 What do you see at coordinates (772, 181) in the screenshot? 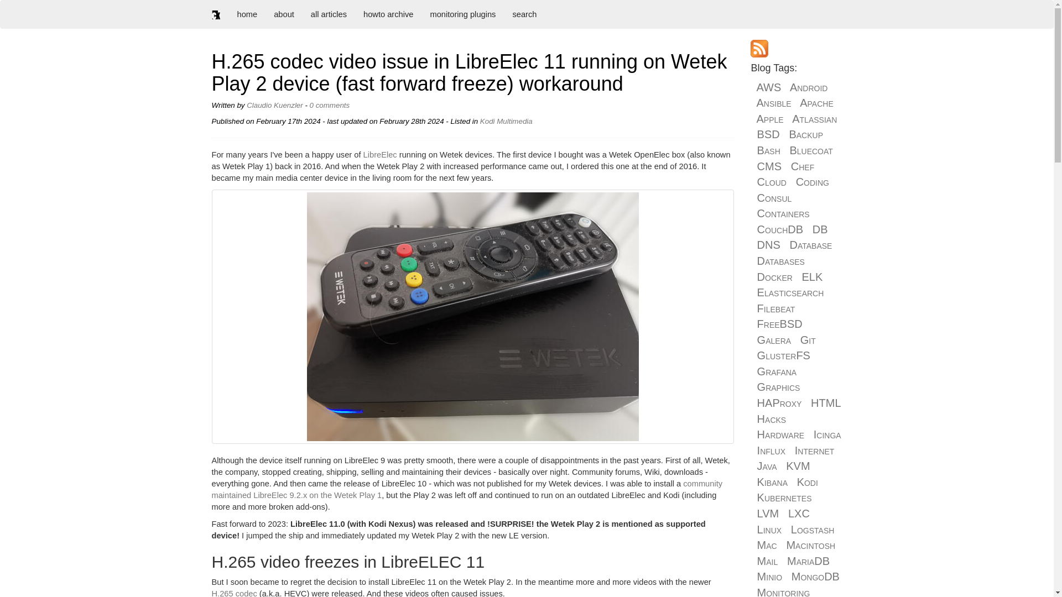
I see `Cloud` at bounding box center [772, 181].